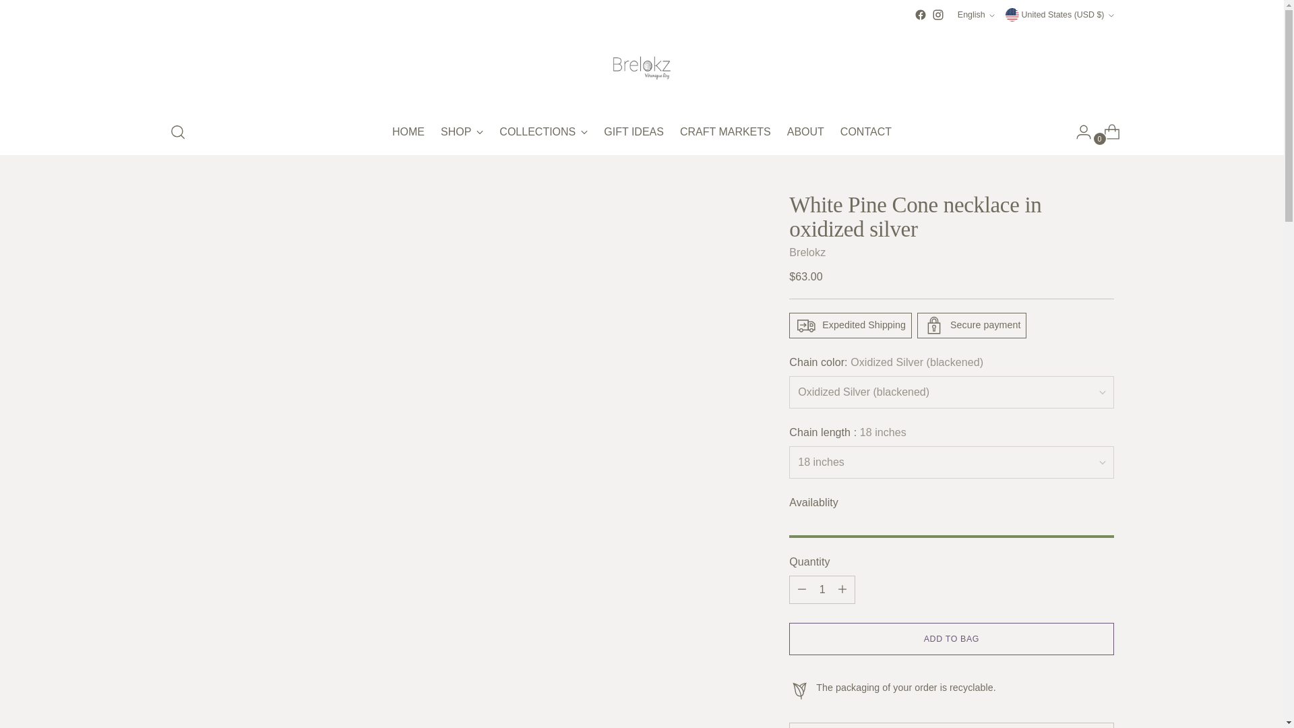  I want to click on HOME, so click(642, 132).